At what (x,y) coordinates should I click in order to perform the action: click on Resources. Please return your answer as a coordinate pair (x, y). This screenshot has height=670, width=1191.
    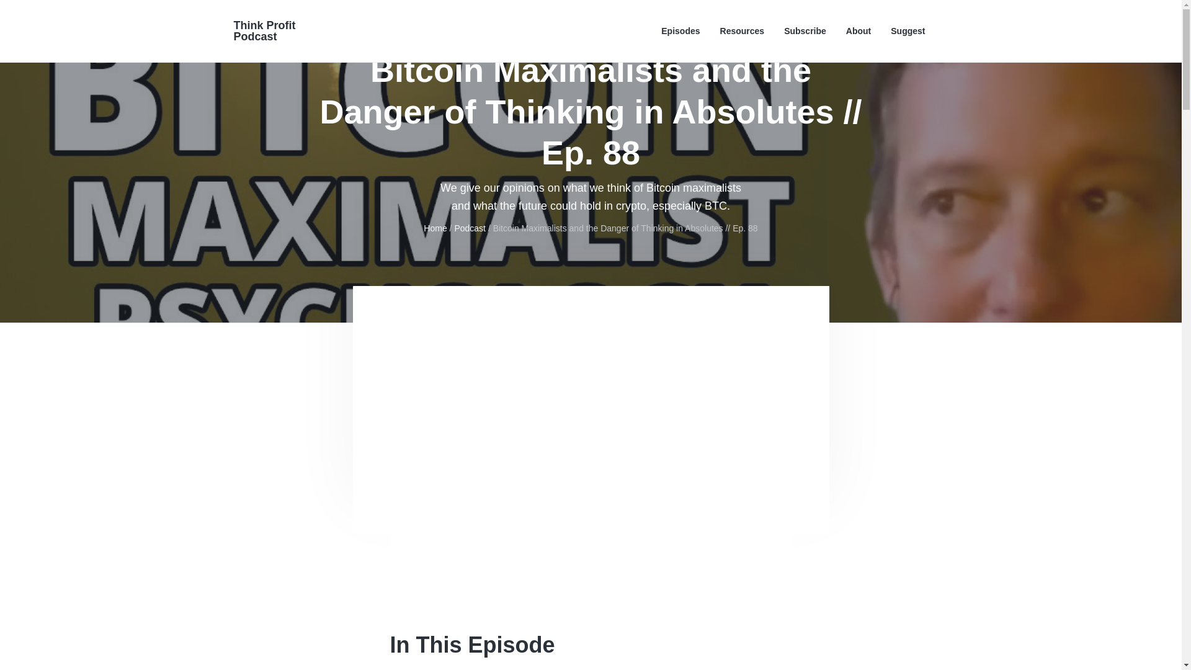
    Looking at the image, I should click on (742, 31).